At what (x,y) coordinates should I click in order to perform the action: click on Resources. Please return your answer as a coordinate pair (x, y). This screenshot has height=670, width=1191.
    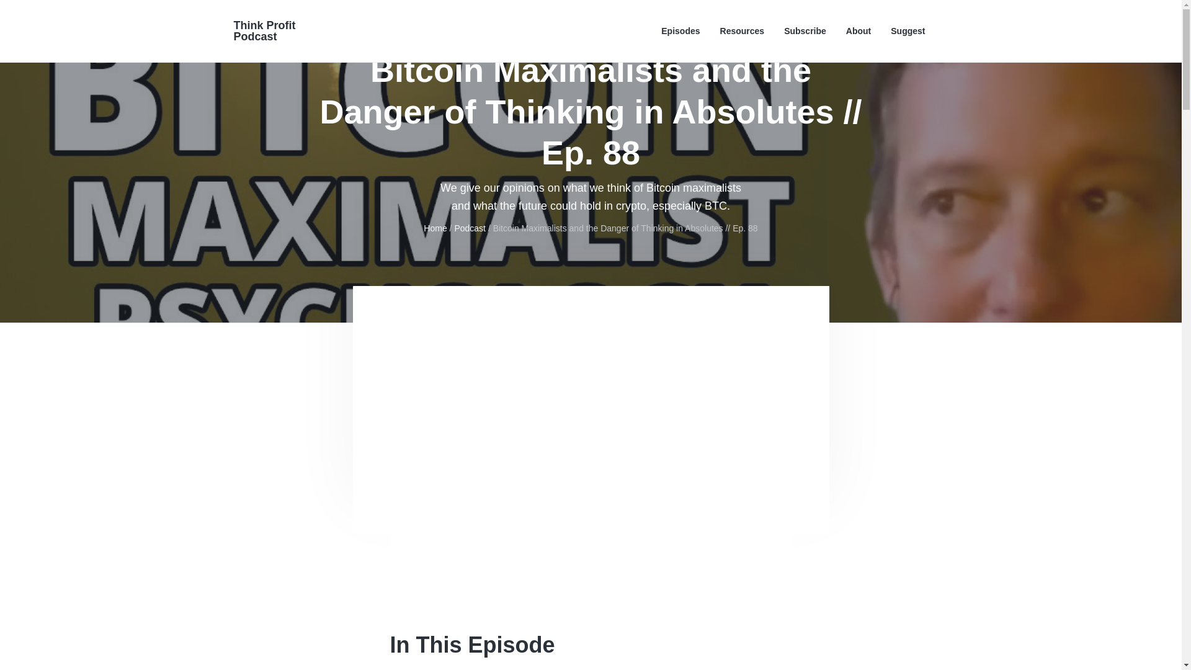
    Looking at the image, I should click on (742, 31).